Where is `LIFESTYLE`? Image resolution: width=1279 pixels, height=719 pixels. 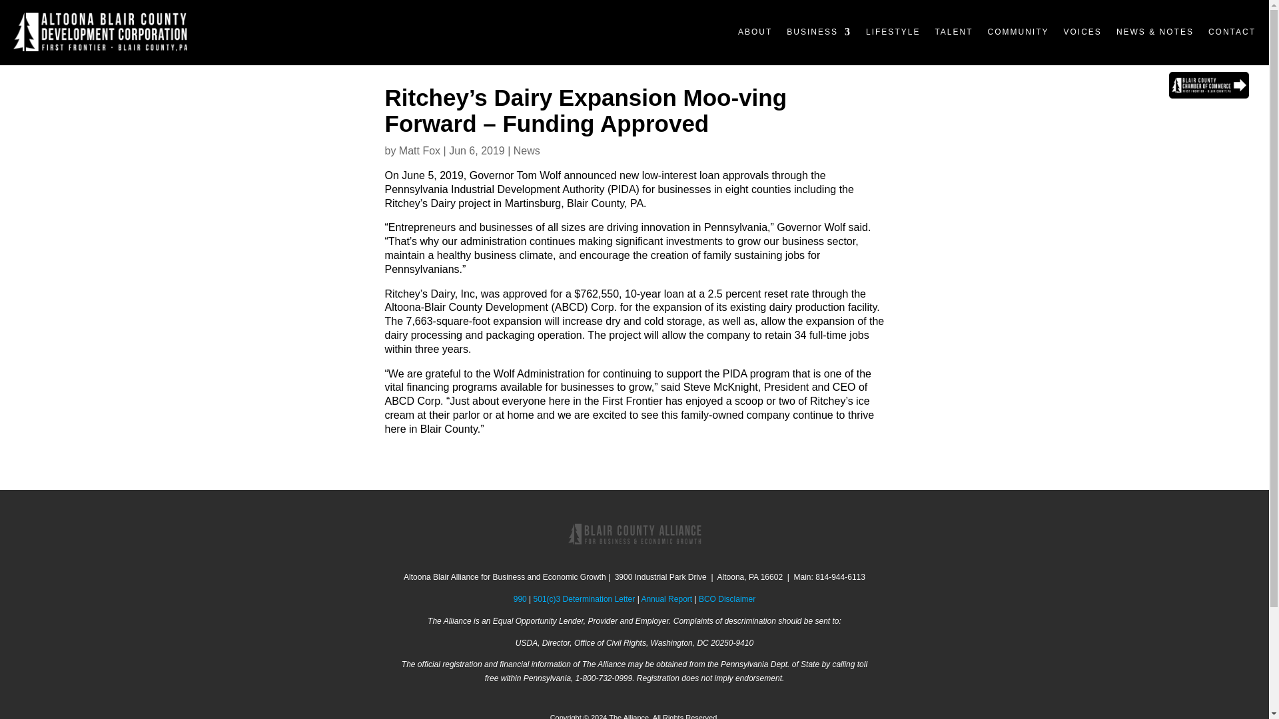
LIFESTYLE is located at coordinates (893, 32).